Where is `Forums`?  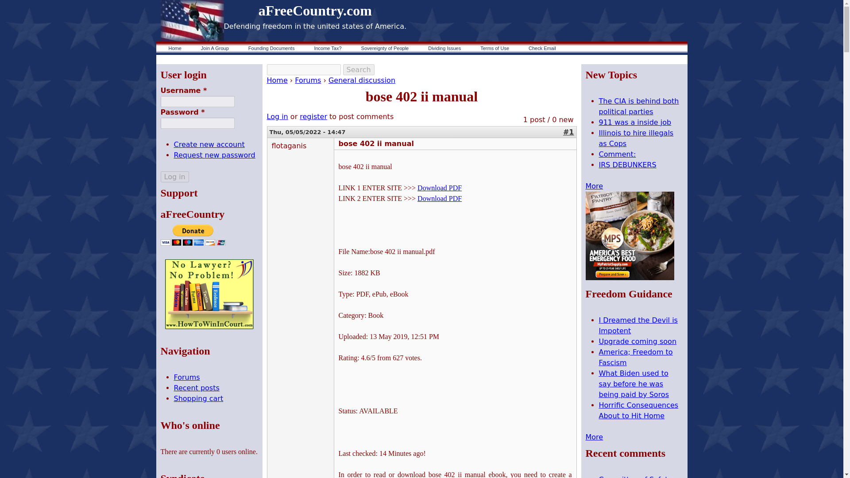
Forums is located at coordinates (308, 80).